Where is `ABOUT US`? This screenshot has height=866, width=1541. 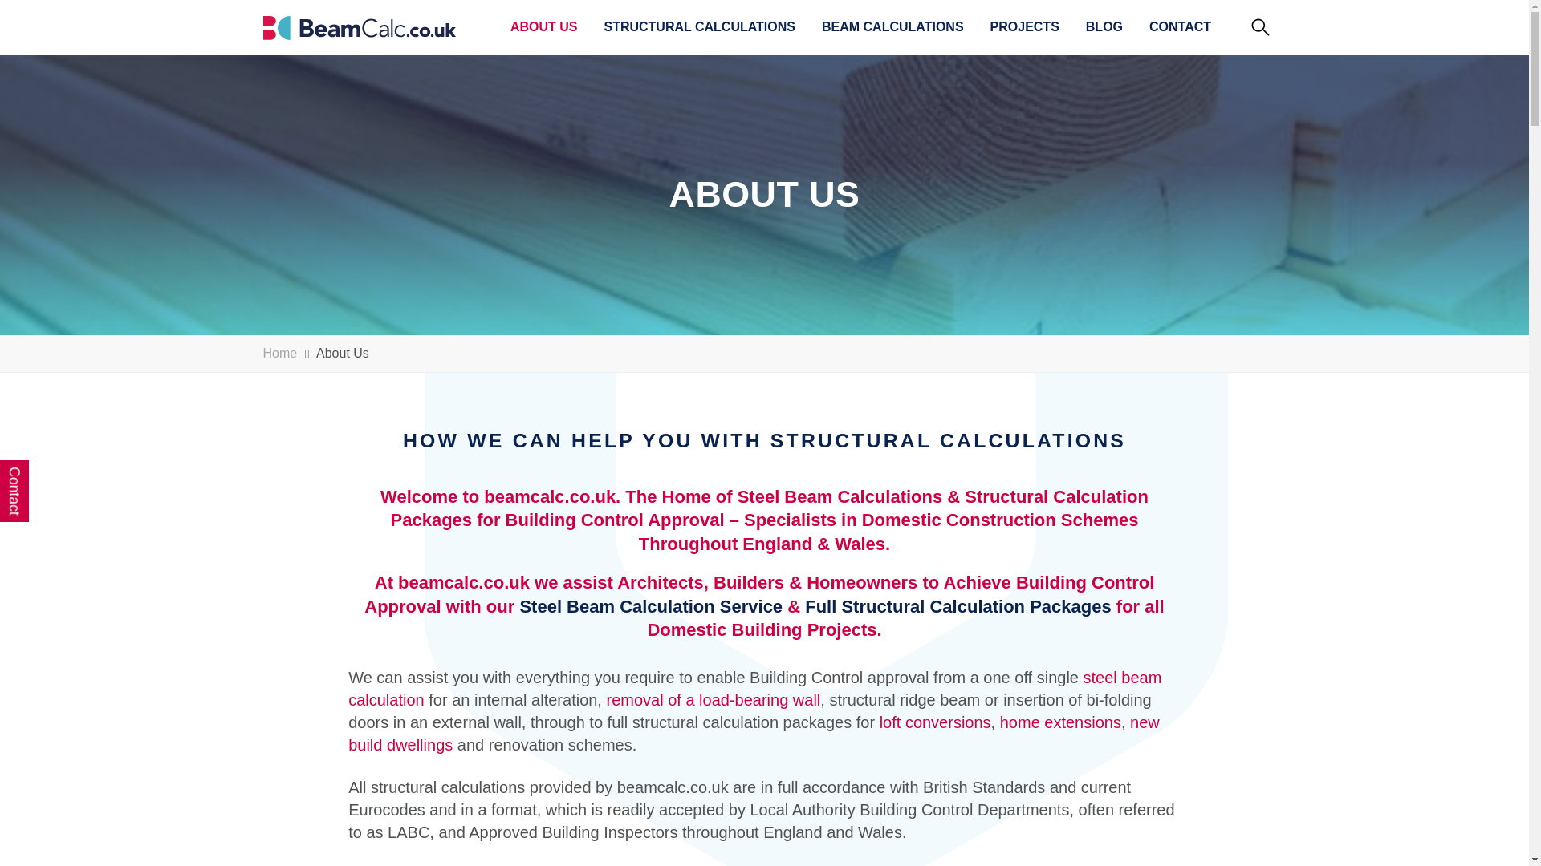
ABOUT US is located at coordinates (544, 30).